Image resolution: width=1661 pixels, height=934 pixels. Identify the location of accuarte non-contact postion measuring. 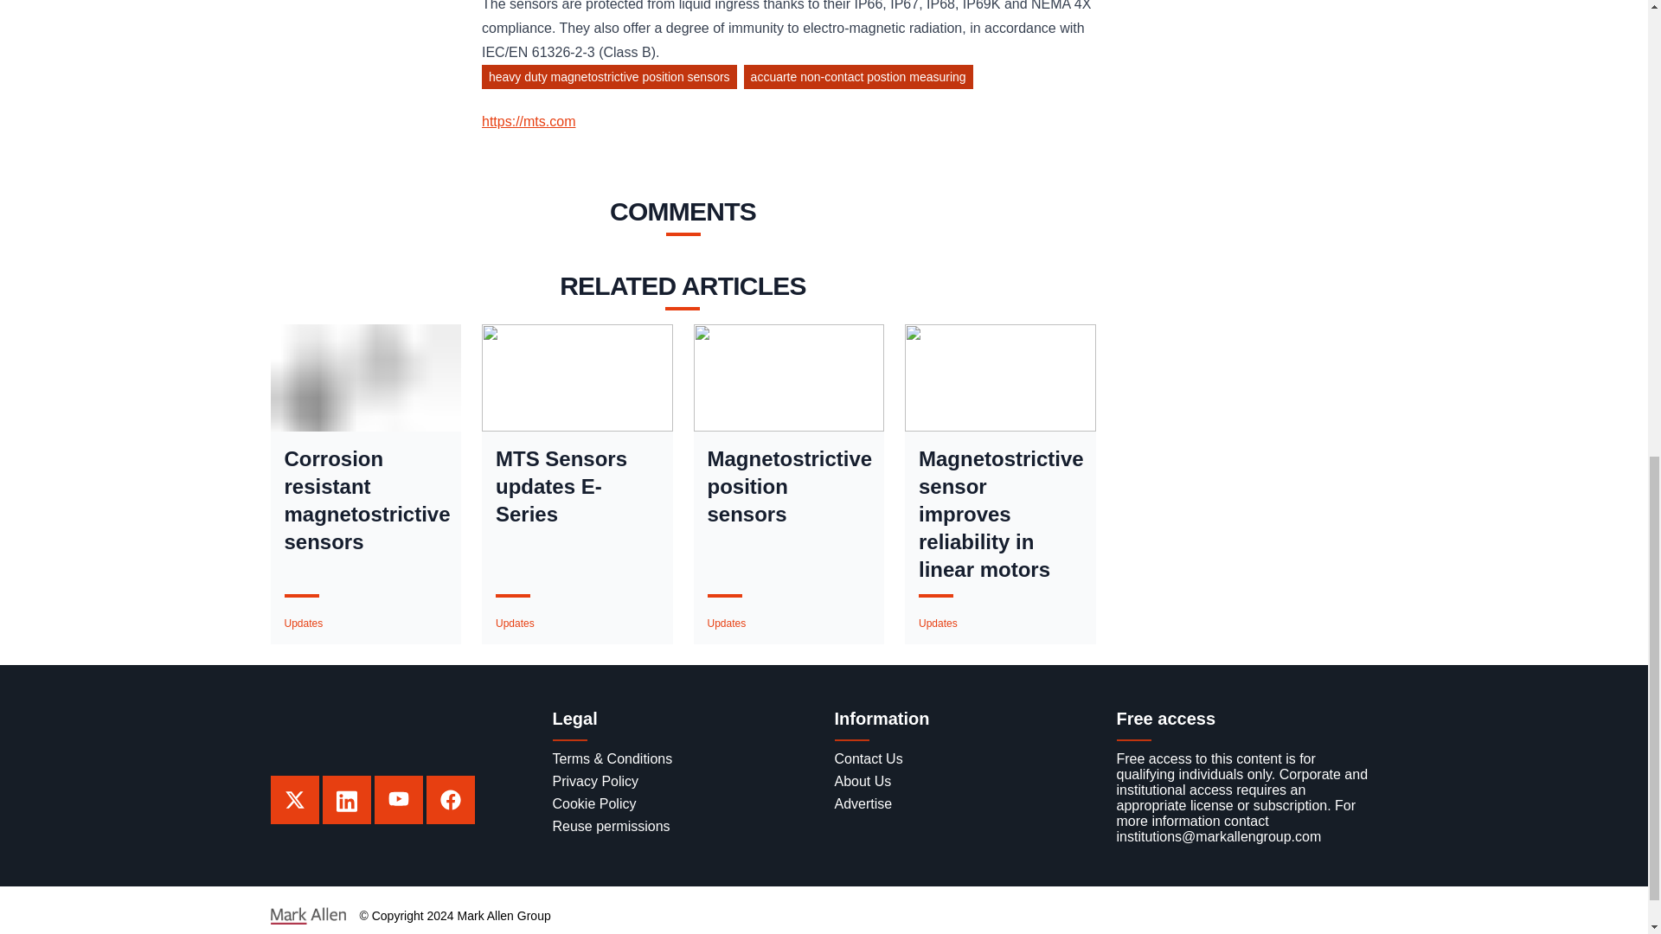
(862, 80).